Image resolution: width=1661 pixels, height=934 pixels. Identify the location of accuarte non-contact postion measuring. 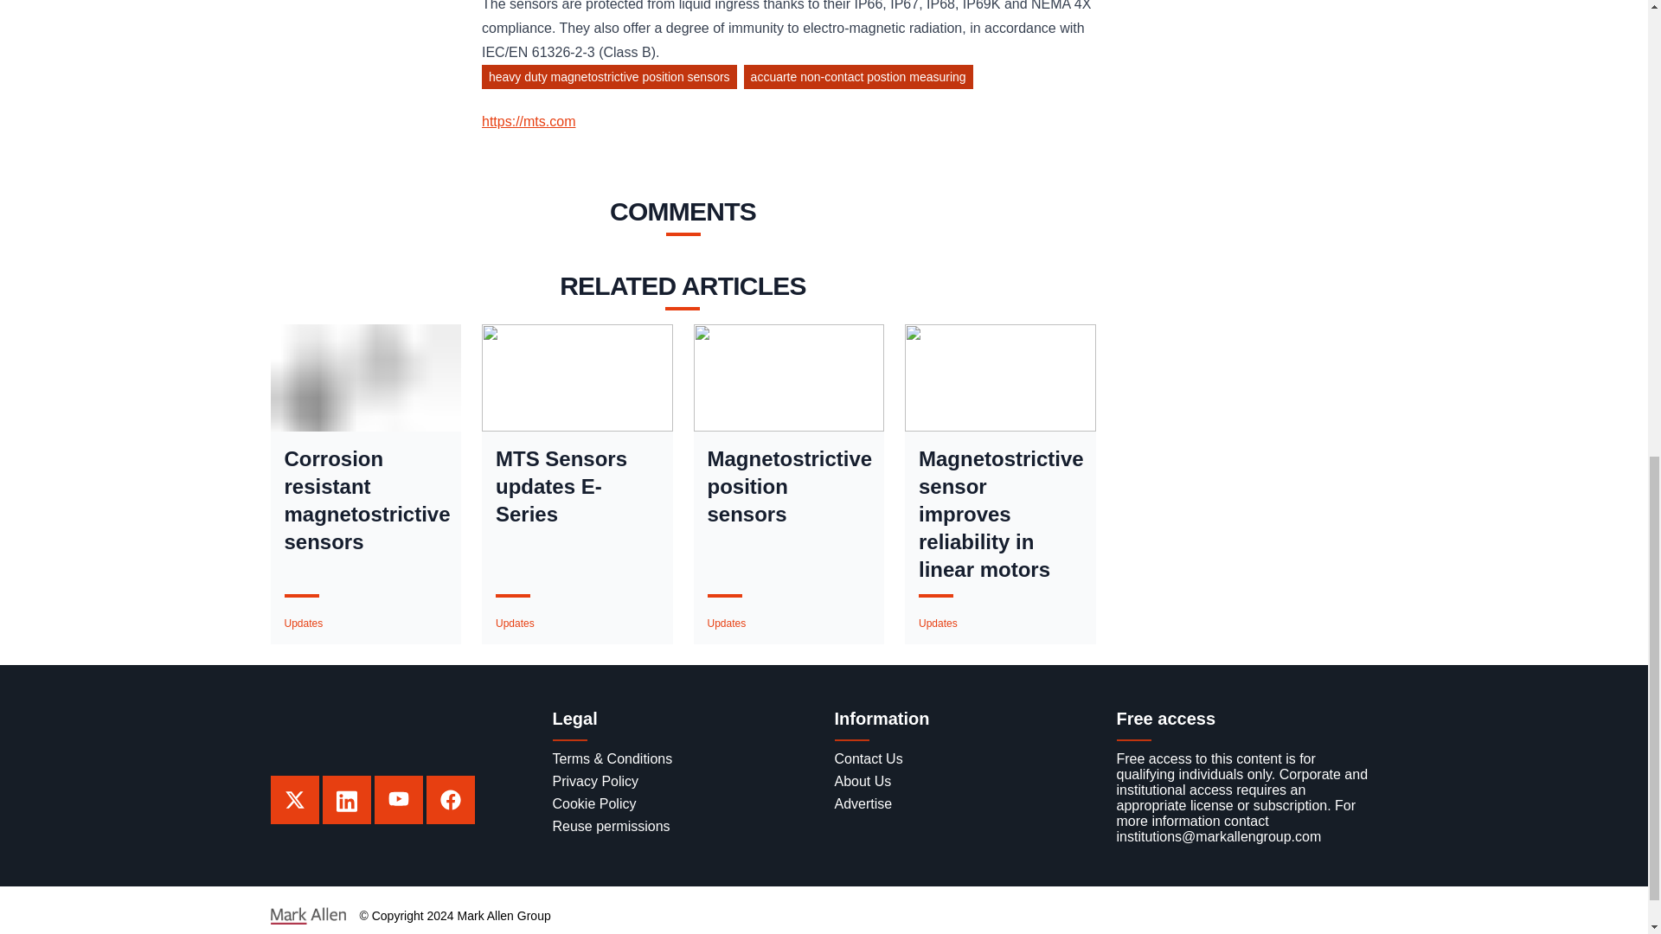
(862, 80).